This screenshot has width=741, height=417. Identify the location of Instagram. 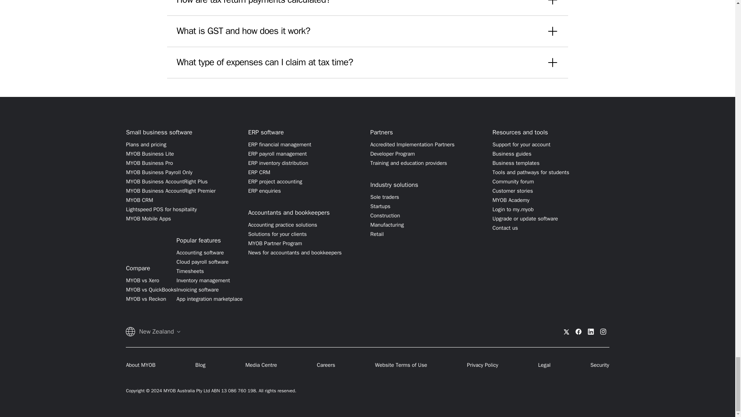
(603, 332).